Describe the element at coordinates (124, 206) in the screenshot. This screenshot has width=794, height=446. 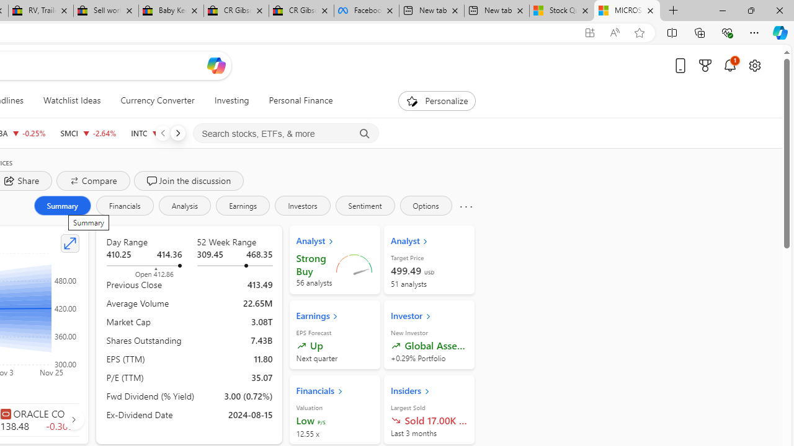
I see `Financials` at that location.